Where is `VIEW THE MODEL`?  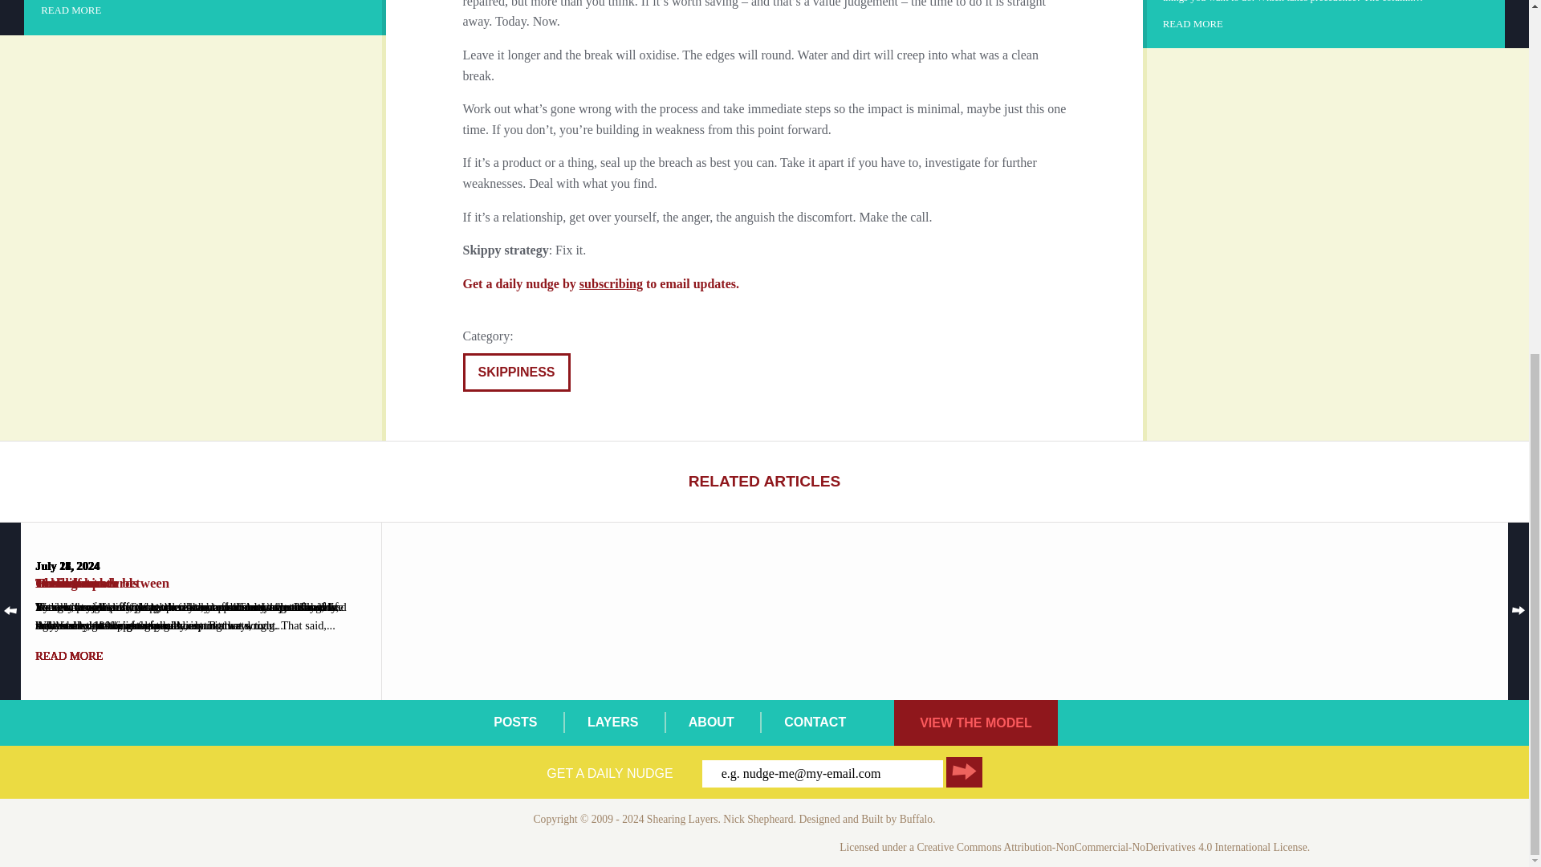 VIEW THE MODEL is located at coordinates (975, 722).